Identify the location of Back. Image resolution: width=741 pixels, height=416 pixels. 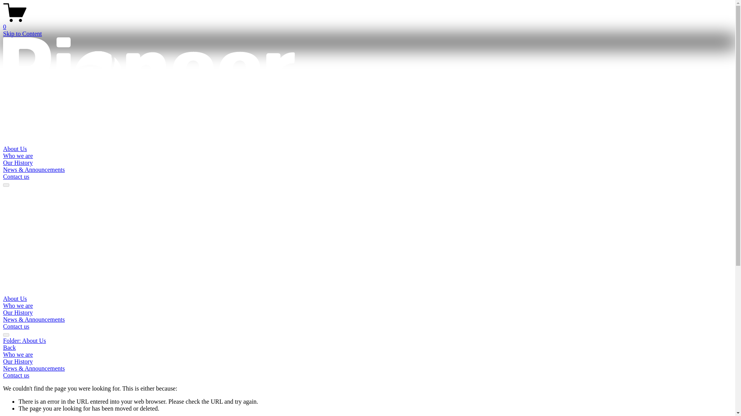
(9, 347).